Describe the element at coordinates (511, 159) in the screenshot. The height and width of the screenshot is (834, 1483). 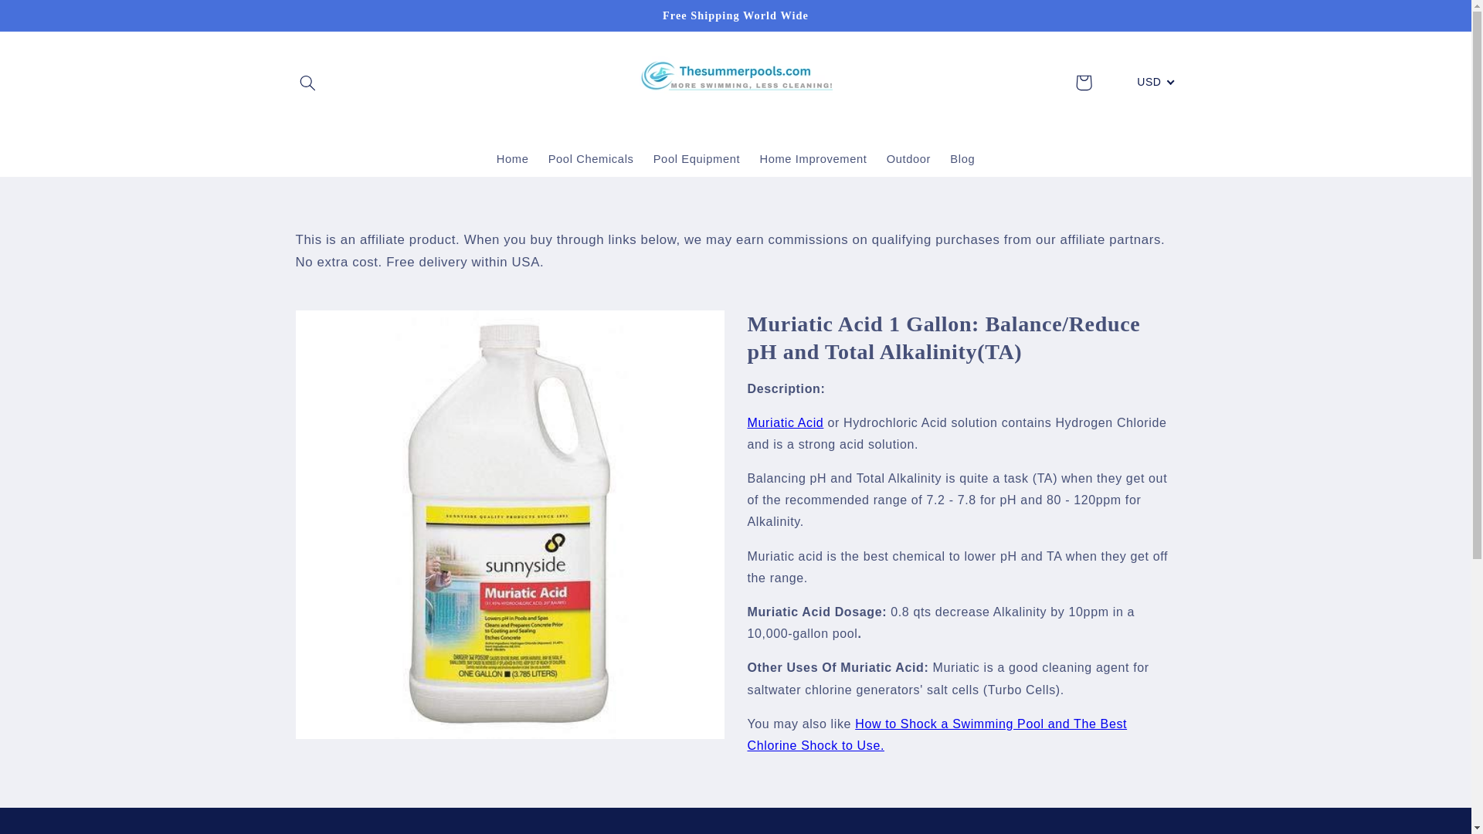
I see `Home` at that location.